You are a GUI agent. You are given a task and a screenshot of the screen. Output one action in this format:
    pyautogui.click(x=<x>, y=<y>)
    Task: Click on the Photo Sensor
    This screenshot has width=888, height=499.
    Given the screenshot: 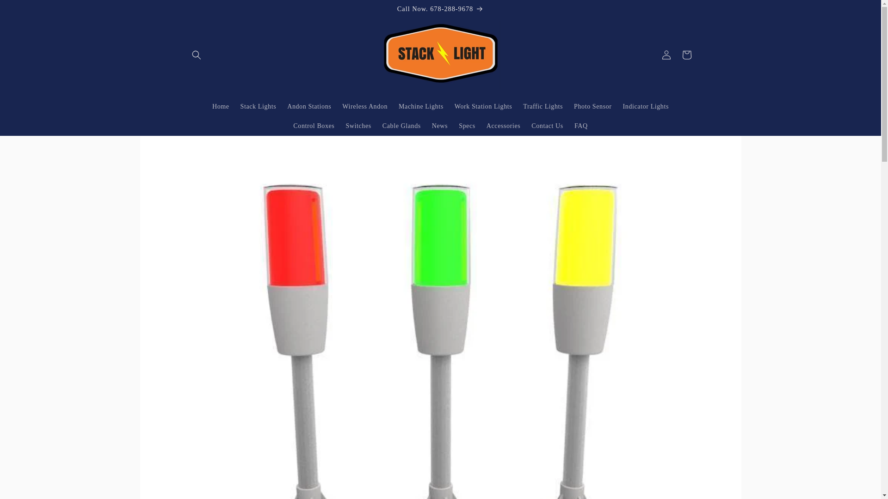 What is the action you would take?
    pyautogui.click(x=592, y=106)
    